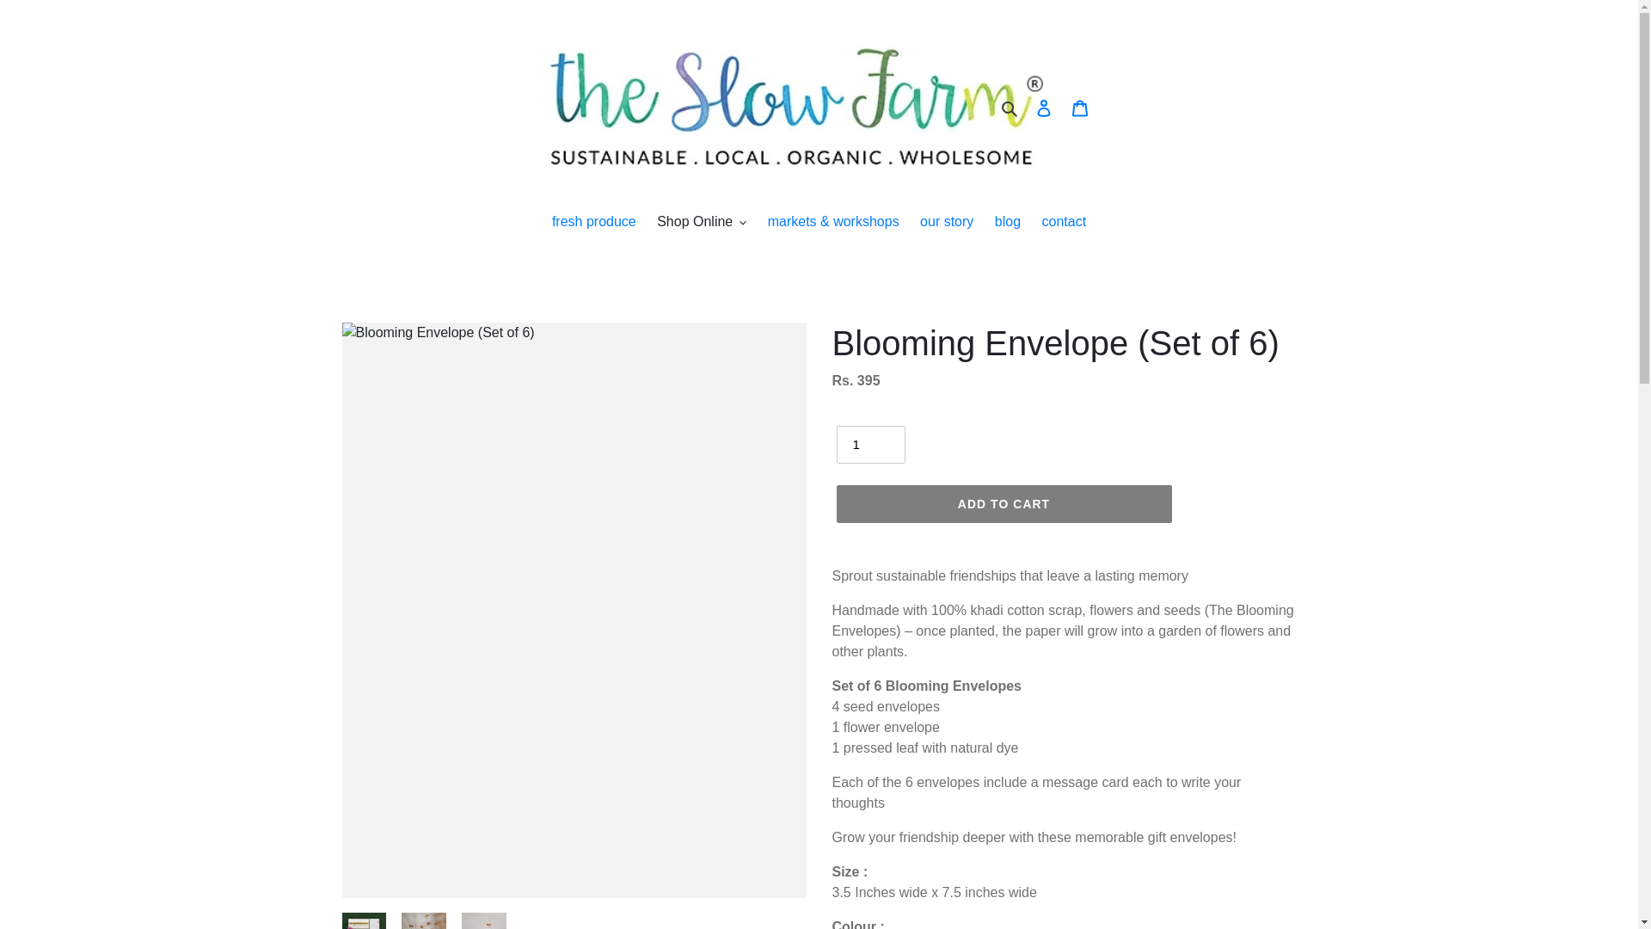 The width and height of the screenshot is (1651, 929). What do you see at coordinates (1007, 224) in the screenshot?
I see `blog` at bounding box center [1007, 224].